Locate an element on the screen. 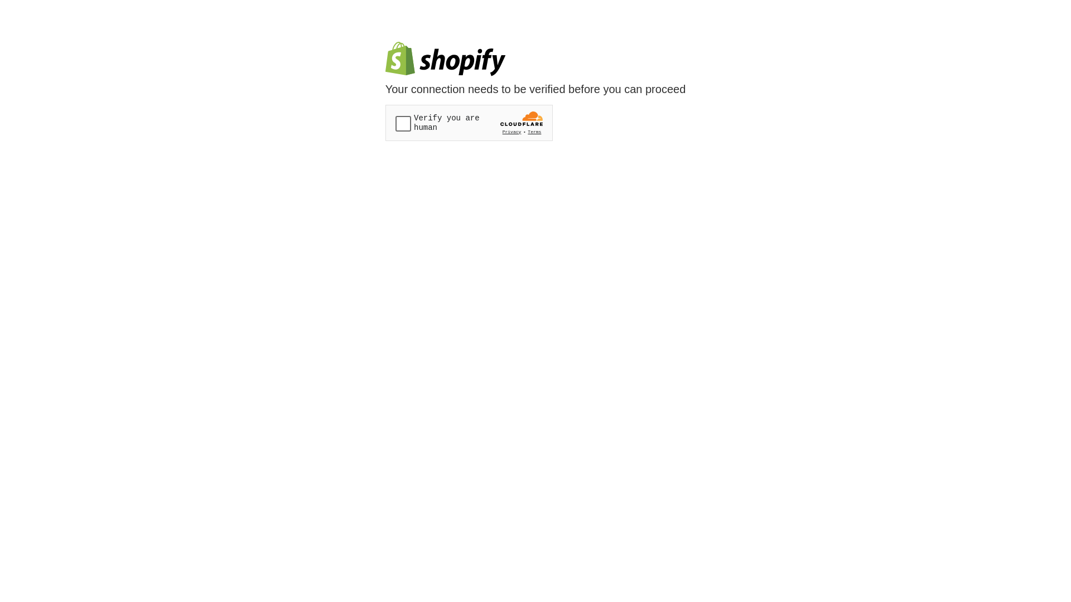 The width and height of the screenshot is (1071, 602). Widget containing a Cloudflare security challenge is located at coordinates (469, 123).